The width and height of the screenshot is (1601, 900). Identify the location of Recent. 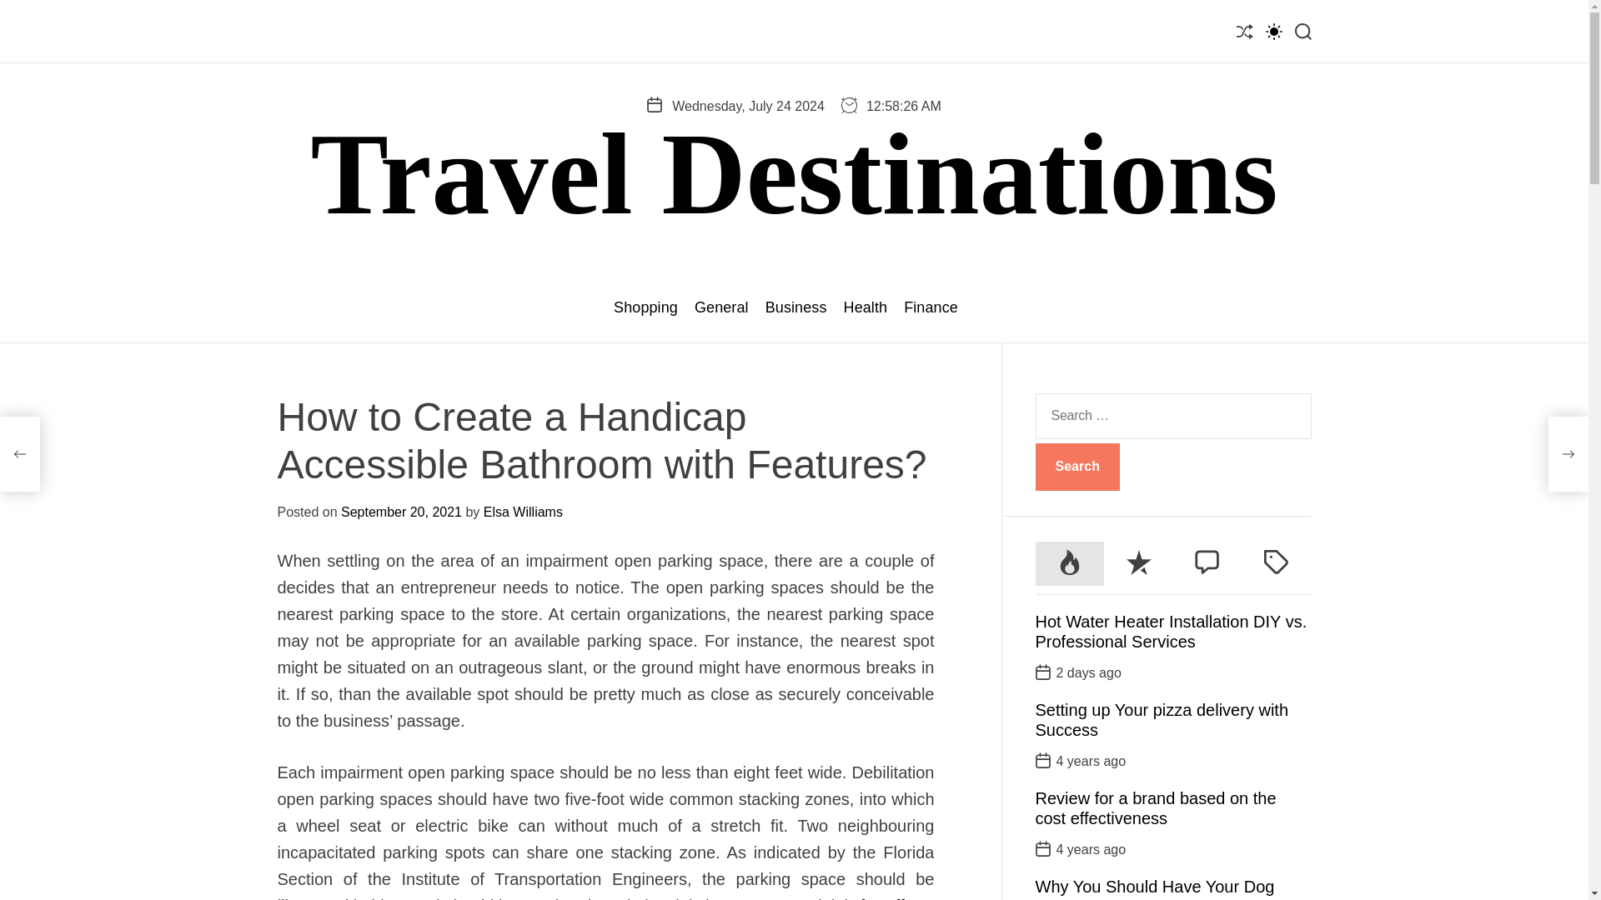
(1139, 563).